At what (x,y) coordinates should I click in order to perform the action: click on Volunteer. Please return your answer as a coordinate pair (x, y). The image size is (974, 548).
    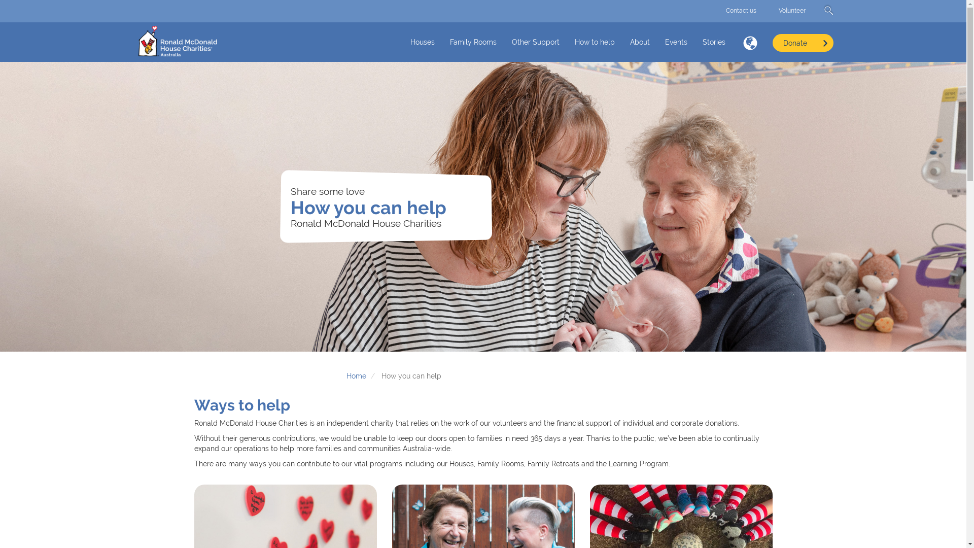
    Looking at the image, I should click on (791, 11).